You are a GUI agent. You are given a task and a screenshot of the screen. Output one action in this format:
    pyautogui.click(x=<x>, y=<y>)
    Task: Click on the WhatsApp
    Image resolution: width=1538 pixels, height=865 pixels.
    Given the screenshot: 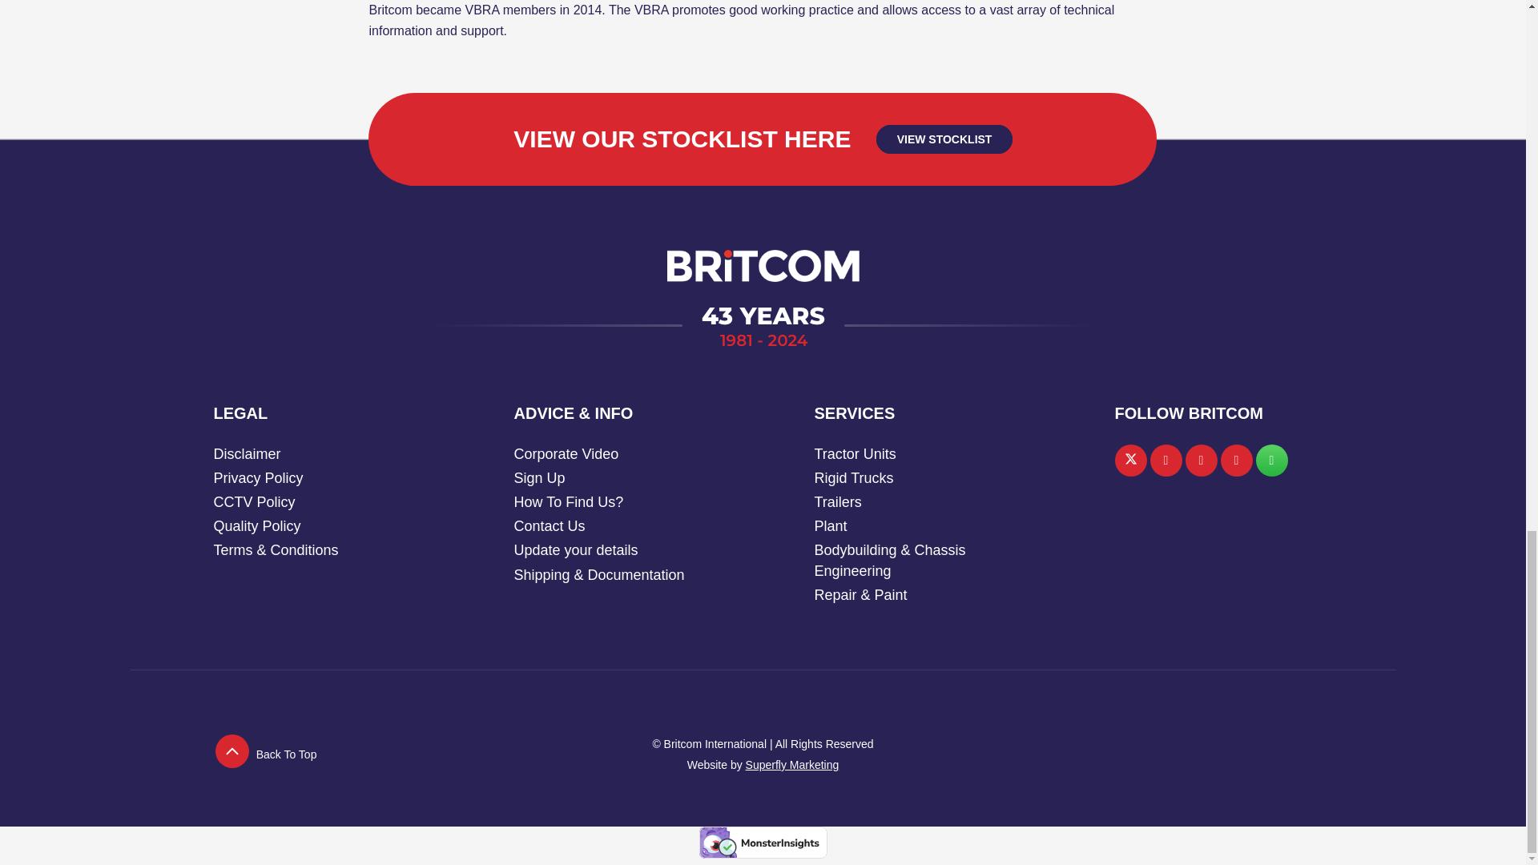 What is the action you would take?
    pyautogui.click(x=1272, y=461)
    